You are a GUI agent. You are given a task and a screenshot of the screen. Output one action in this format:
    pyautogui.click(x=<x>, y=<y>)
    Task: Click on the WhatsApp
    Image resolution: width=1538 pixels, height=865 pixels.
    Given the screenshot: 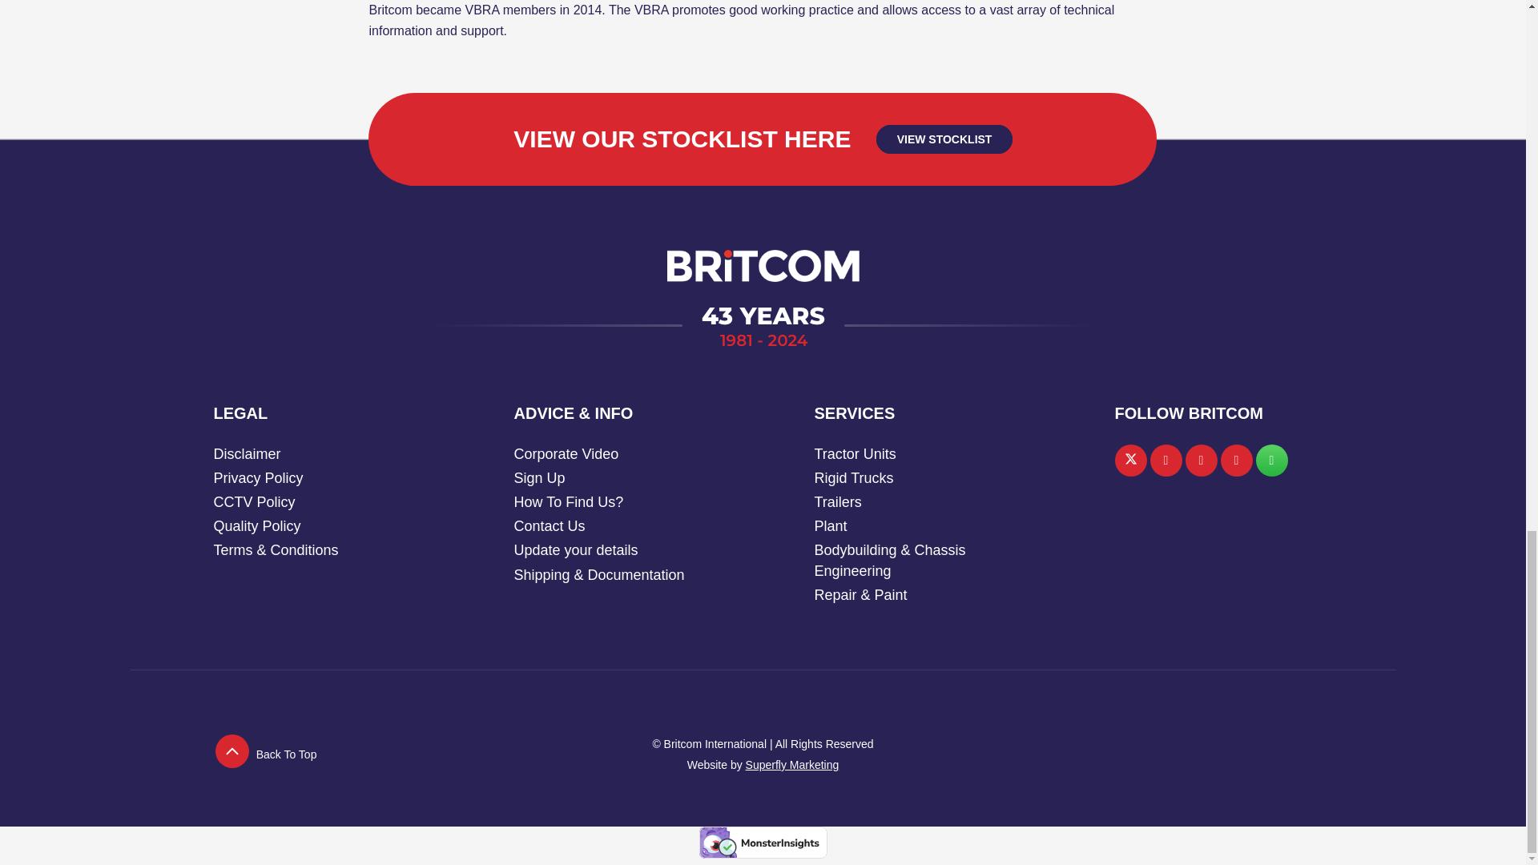 What is the action you would take?
    pyautogui.click(x=1272, y=461)
    